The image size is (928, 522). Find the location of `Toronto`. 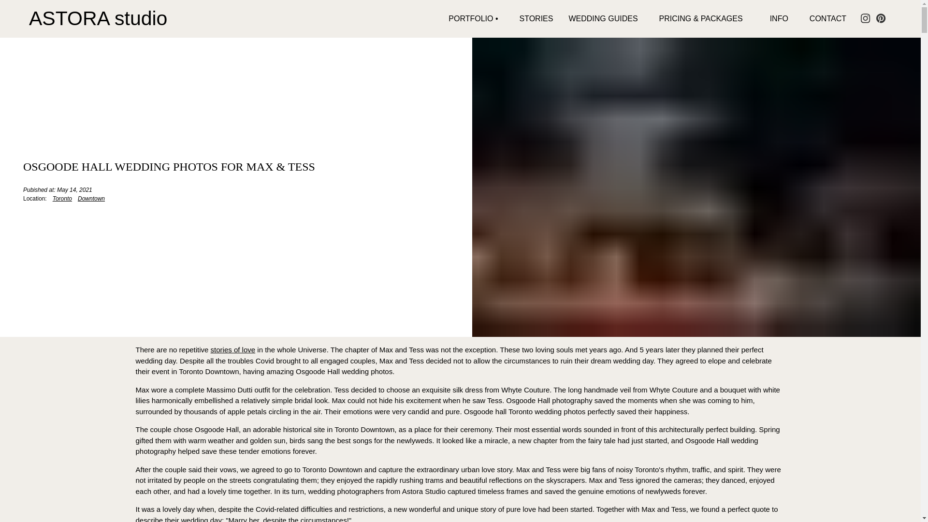

Toronto is located at coordinates (59, 198).